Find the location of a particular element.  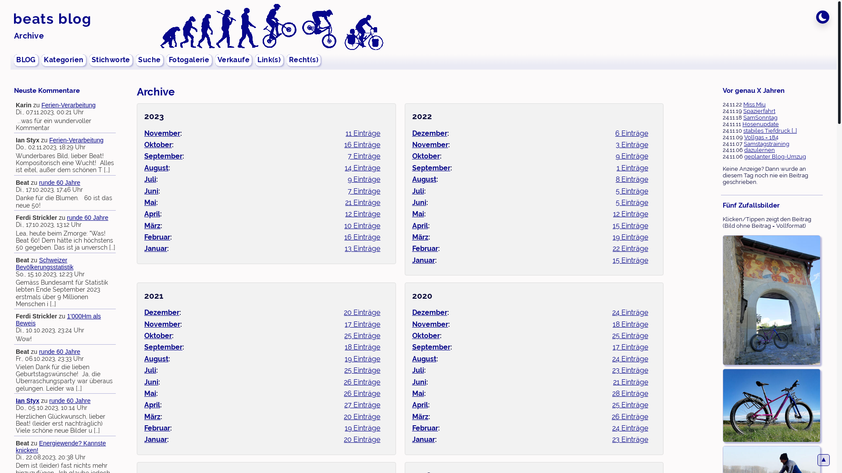

Dezember is located at coordinates (162, 313).